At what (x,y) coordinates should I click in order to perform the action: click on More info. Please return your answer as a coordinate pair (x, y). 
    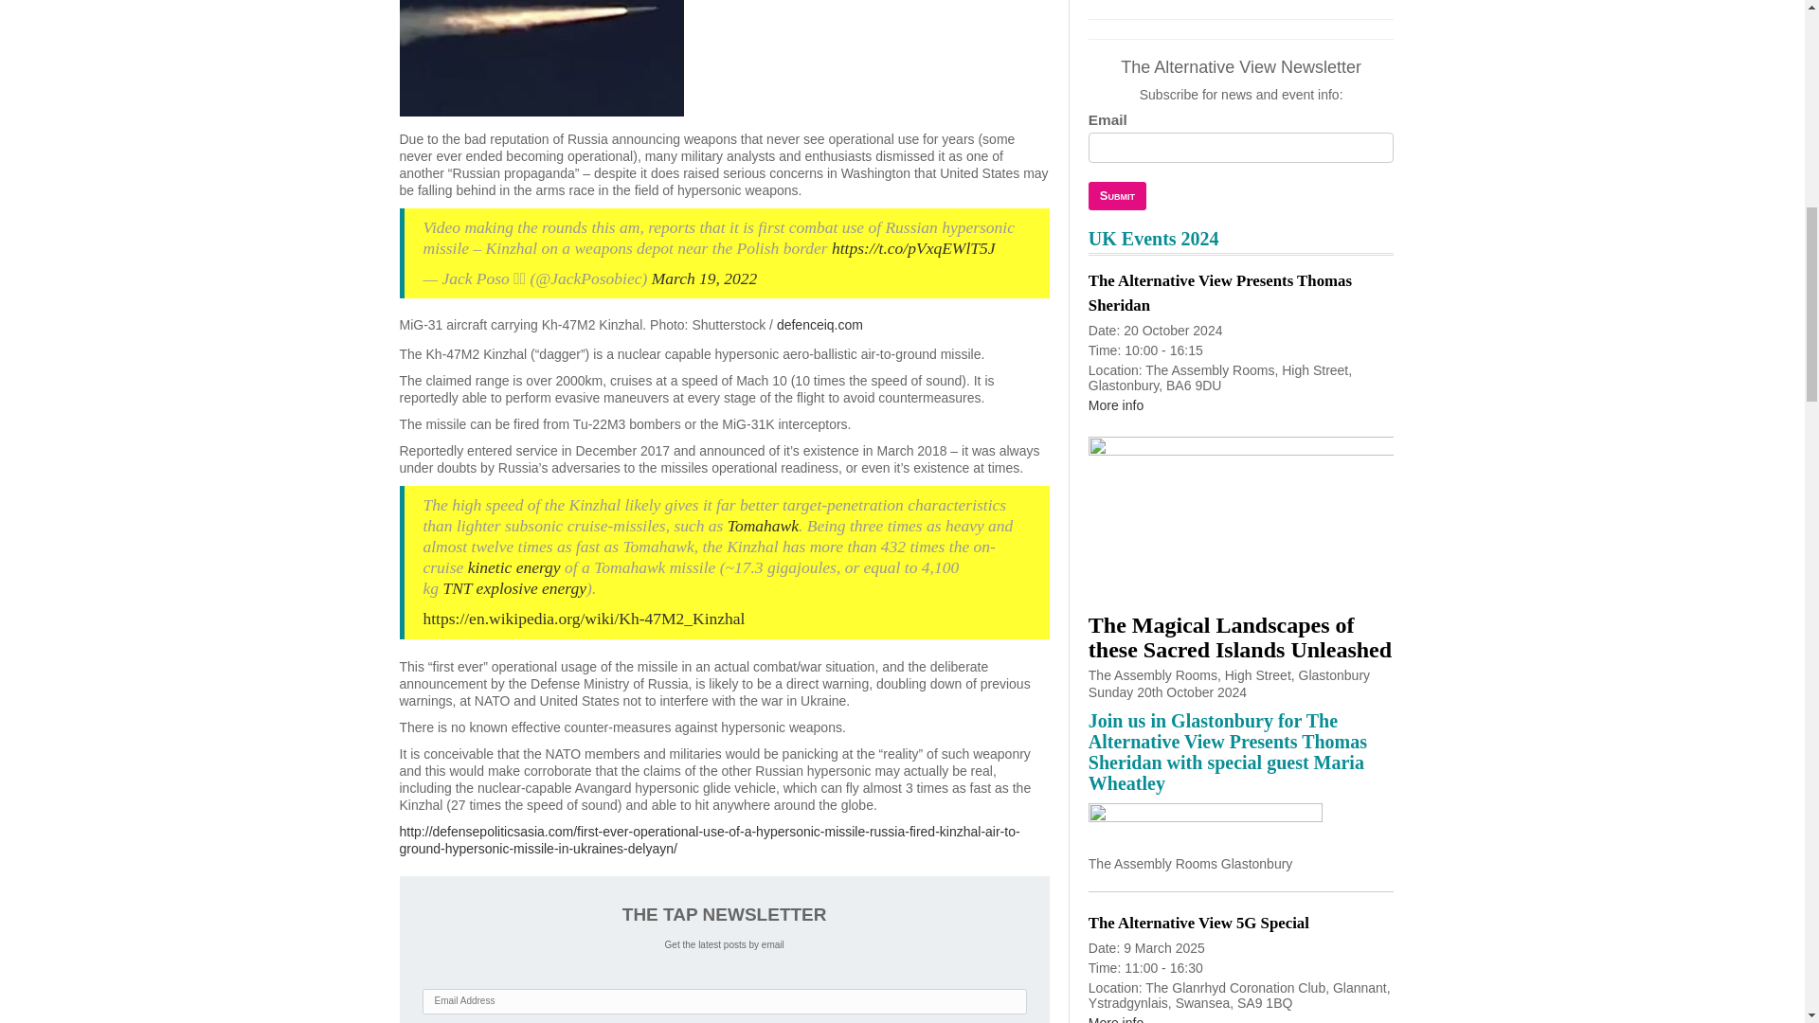
    Looking at the image, I should click on (1116, 405).